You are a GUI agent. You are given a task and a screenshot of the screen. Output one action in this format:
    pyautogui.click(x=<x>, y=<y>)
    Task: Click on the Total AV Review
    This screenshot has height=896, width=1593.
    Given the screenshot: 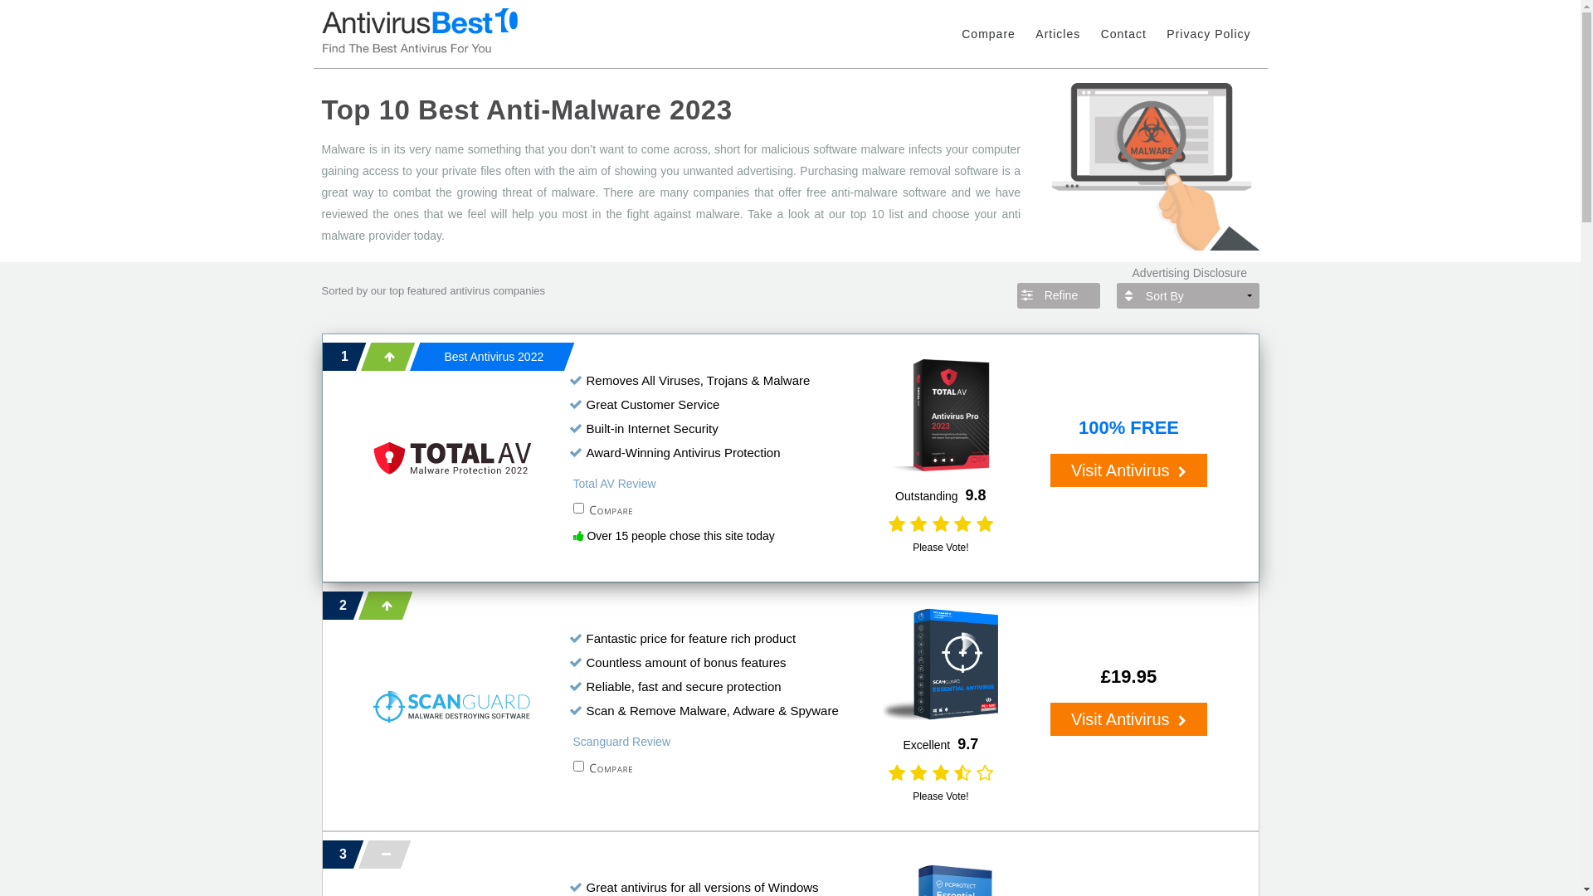 What is the action you would take?
    pyautogui.click(x=614, y=485)
    